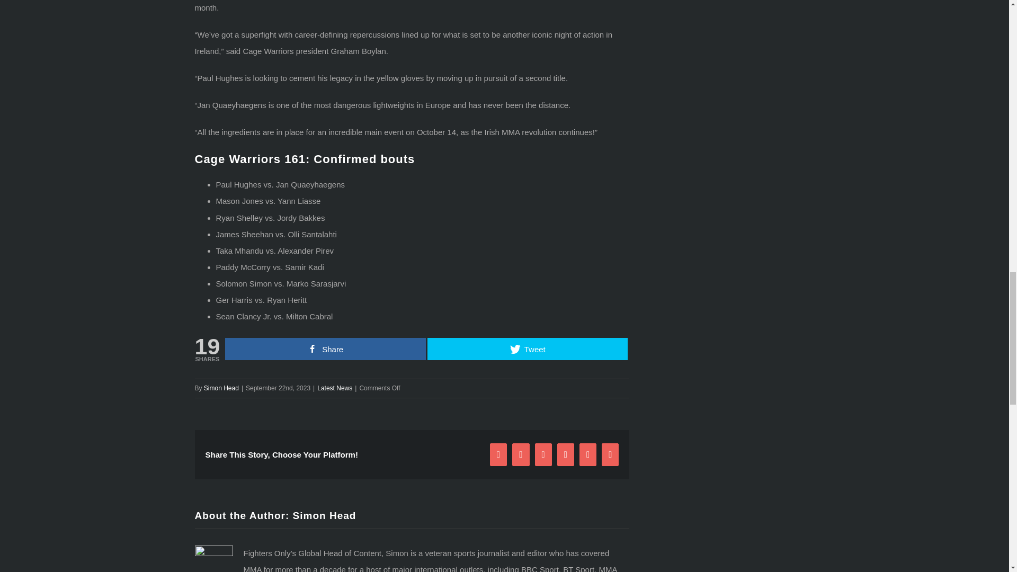 The image size is (1017, 572). I want to click on LinkedIn, so click(566, 454).